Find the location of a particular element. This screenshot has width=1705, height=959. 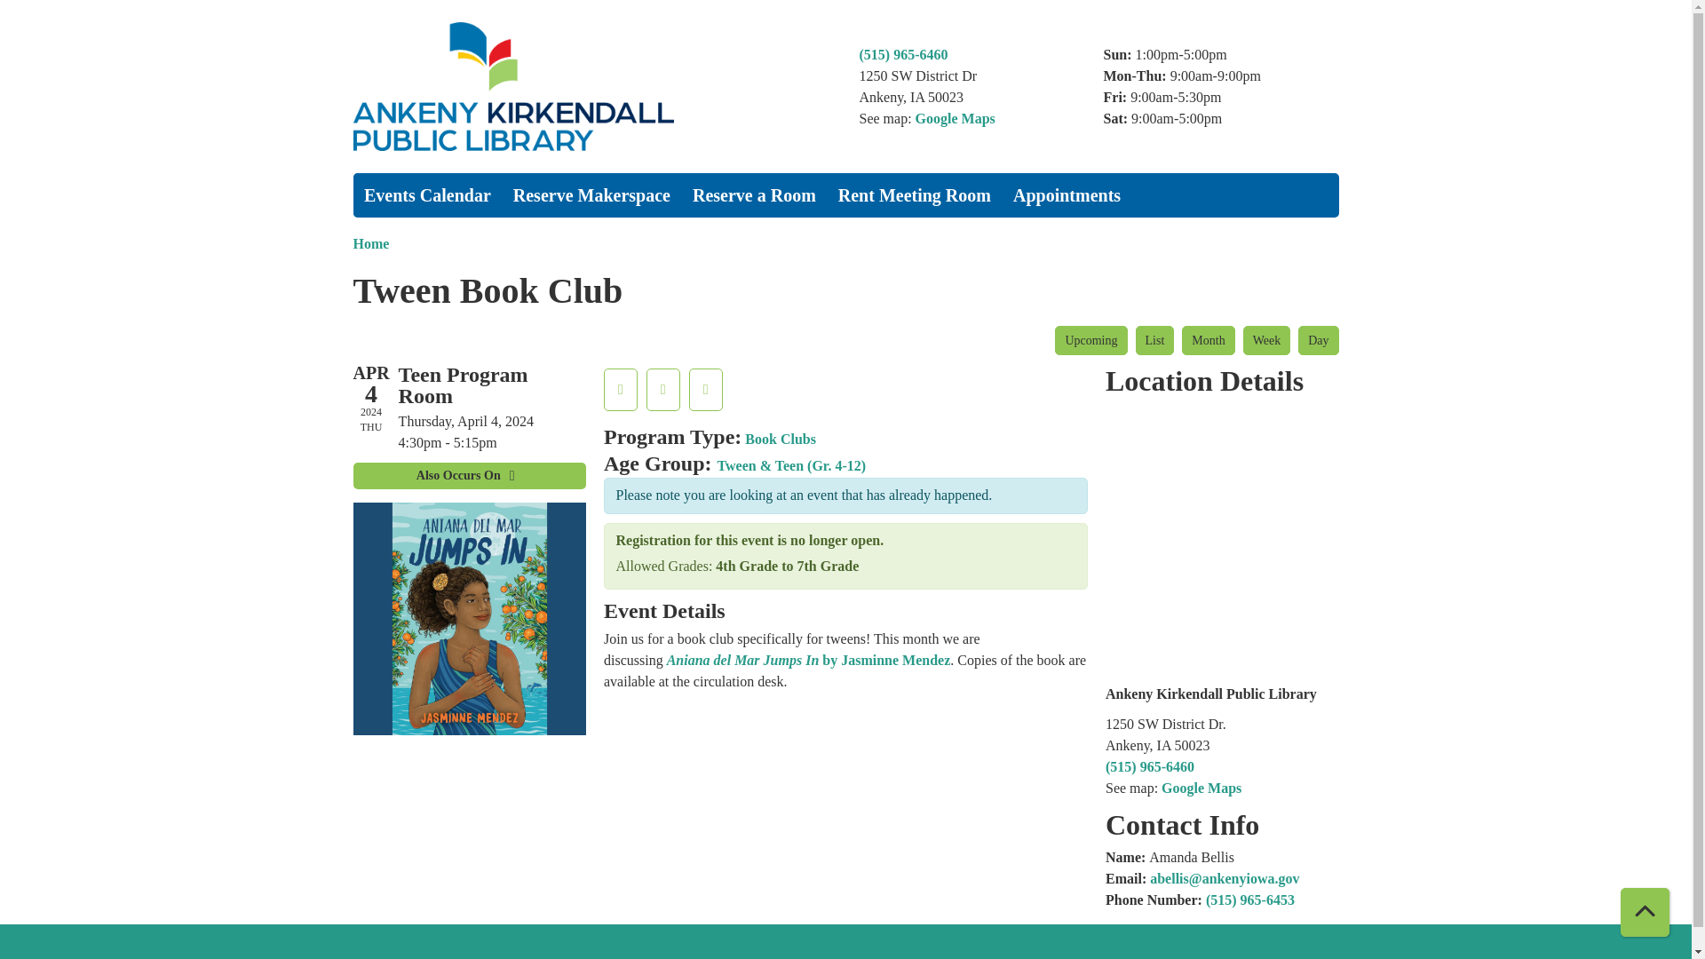

Upcoming is located at coordinates (1090, 340).